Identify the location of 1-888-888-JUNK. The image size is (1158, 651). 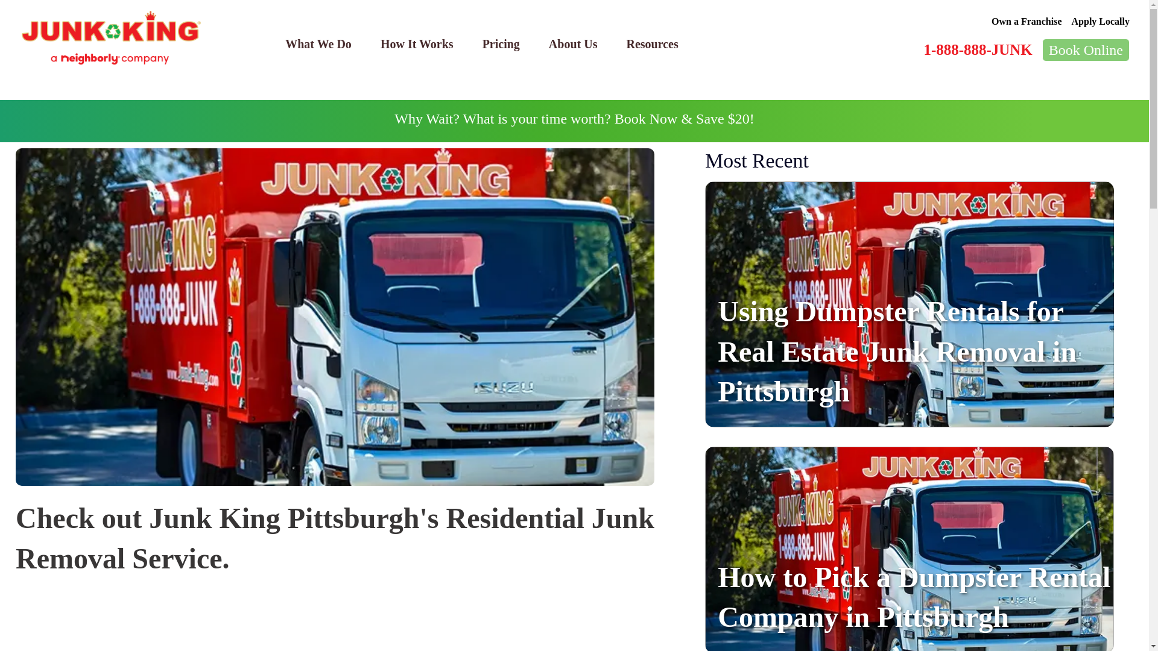
(977, 49).